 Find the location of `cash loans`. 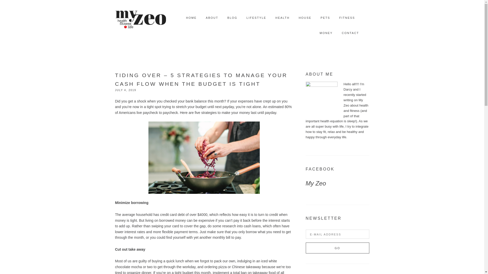

cash loans is located at coordinates (252, 226).